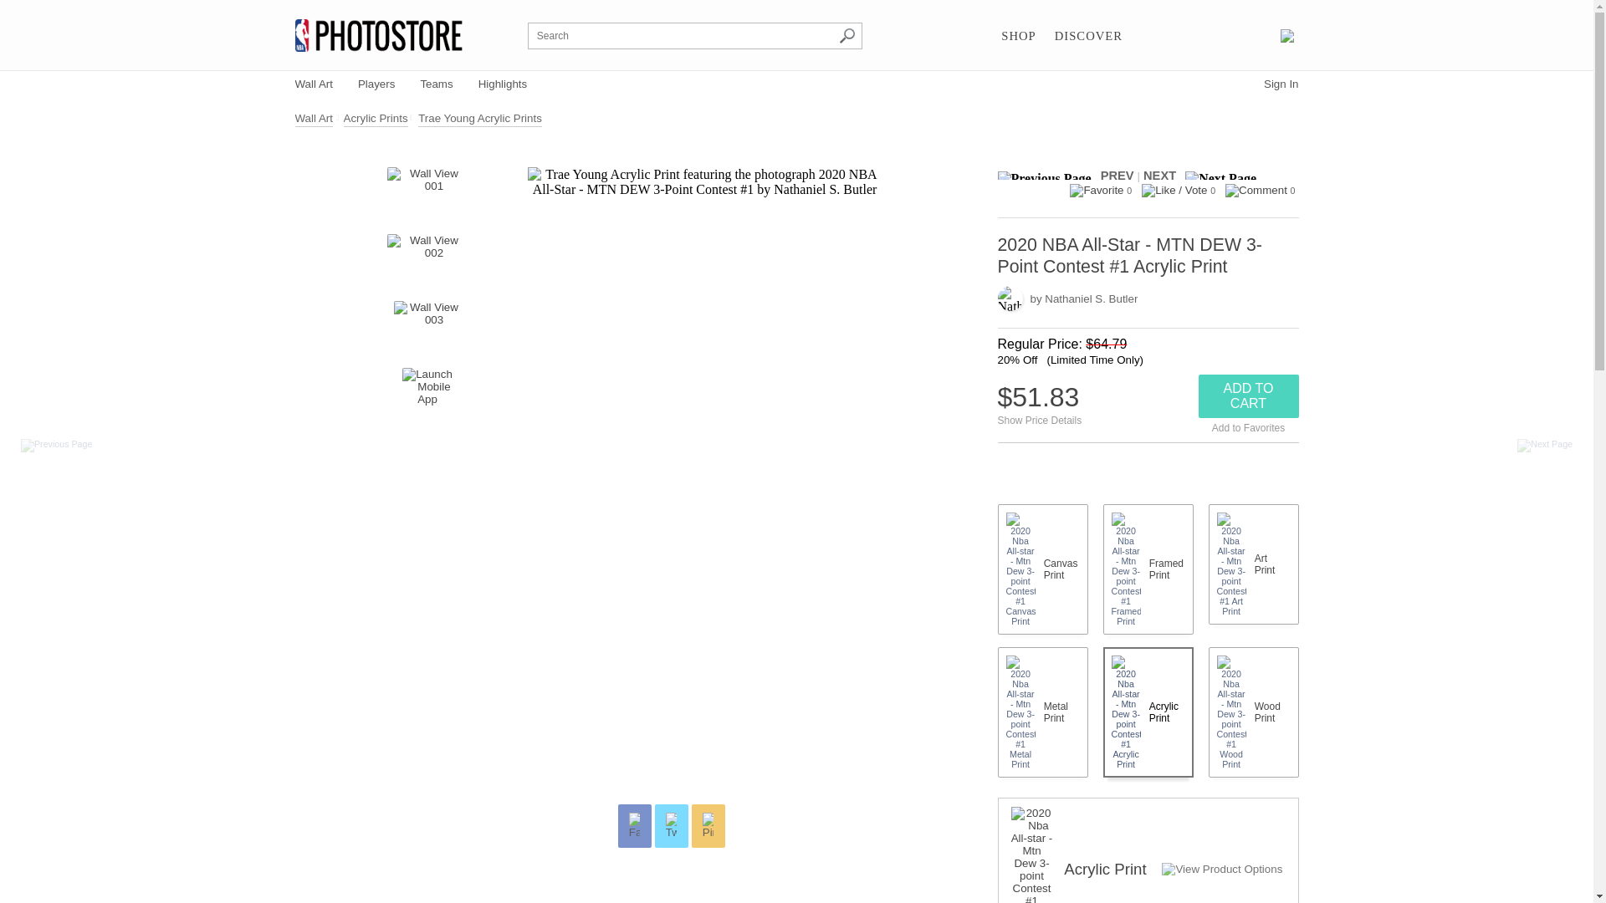 The image size is (1606, 903). What do you see at coordinates (427, 259) in the screenshot?
I see `Wall View 002` at bounding box center [427, 259].